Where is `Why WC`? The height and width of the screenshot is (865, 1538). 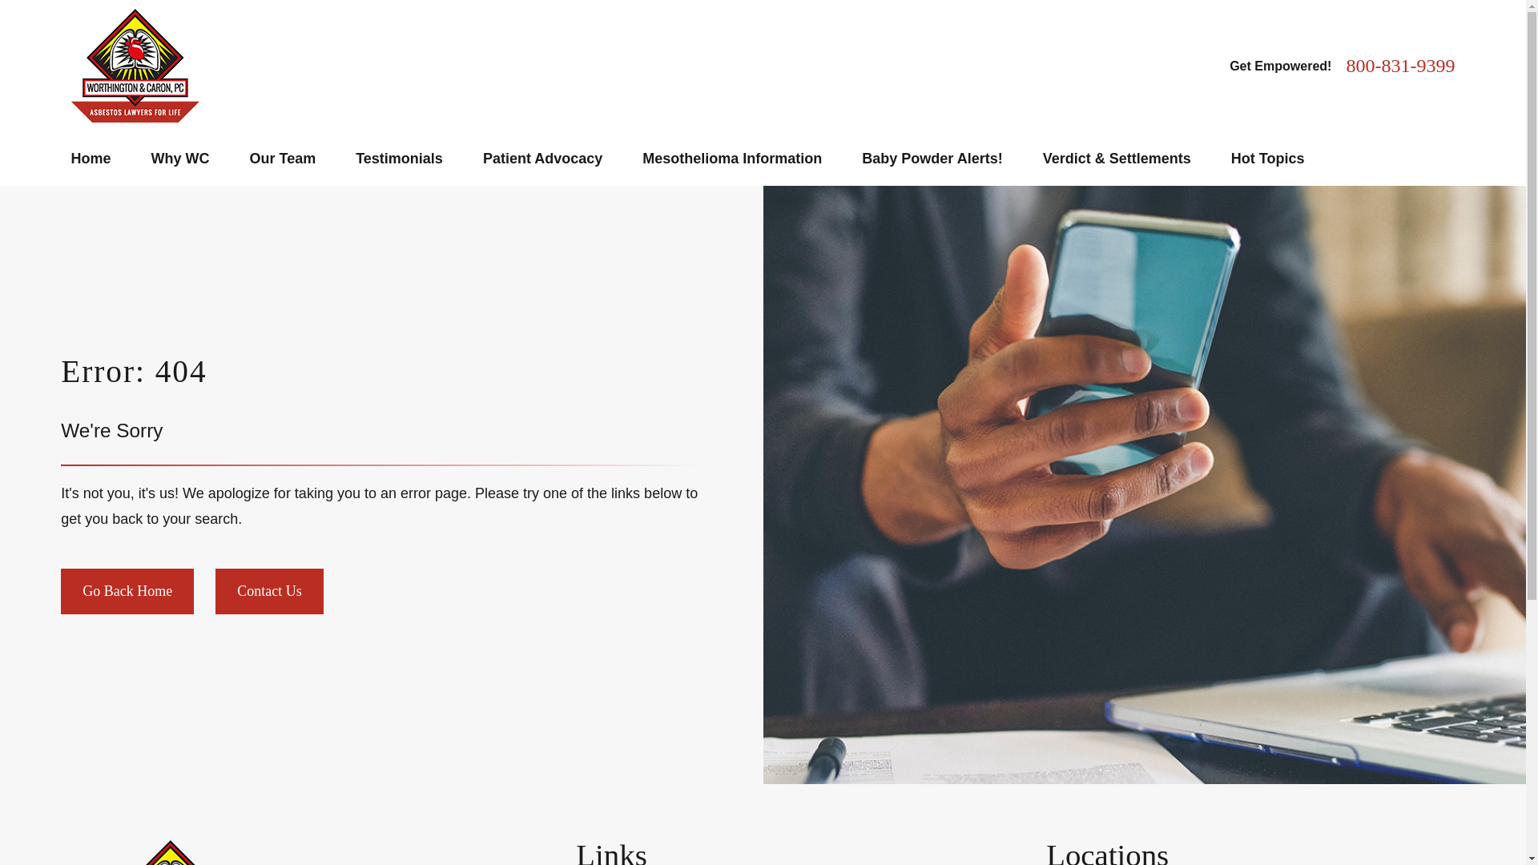
Why WC is located at coordinates (179, 159).